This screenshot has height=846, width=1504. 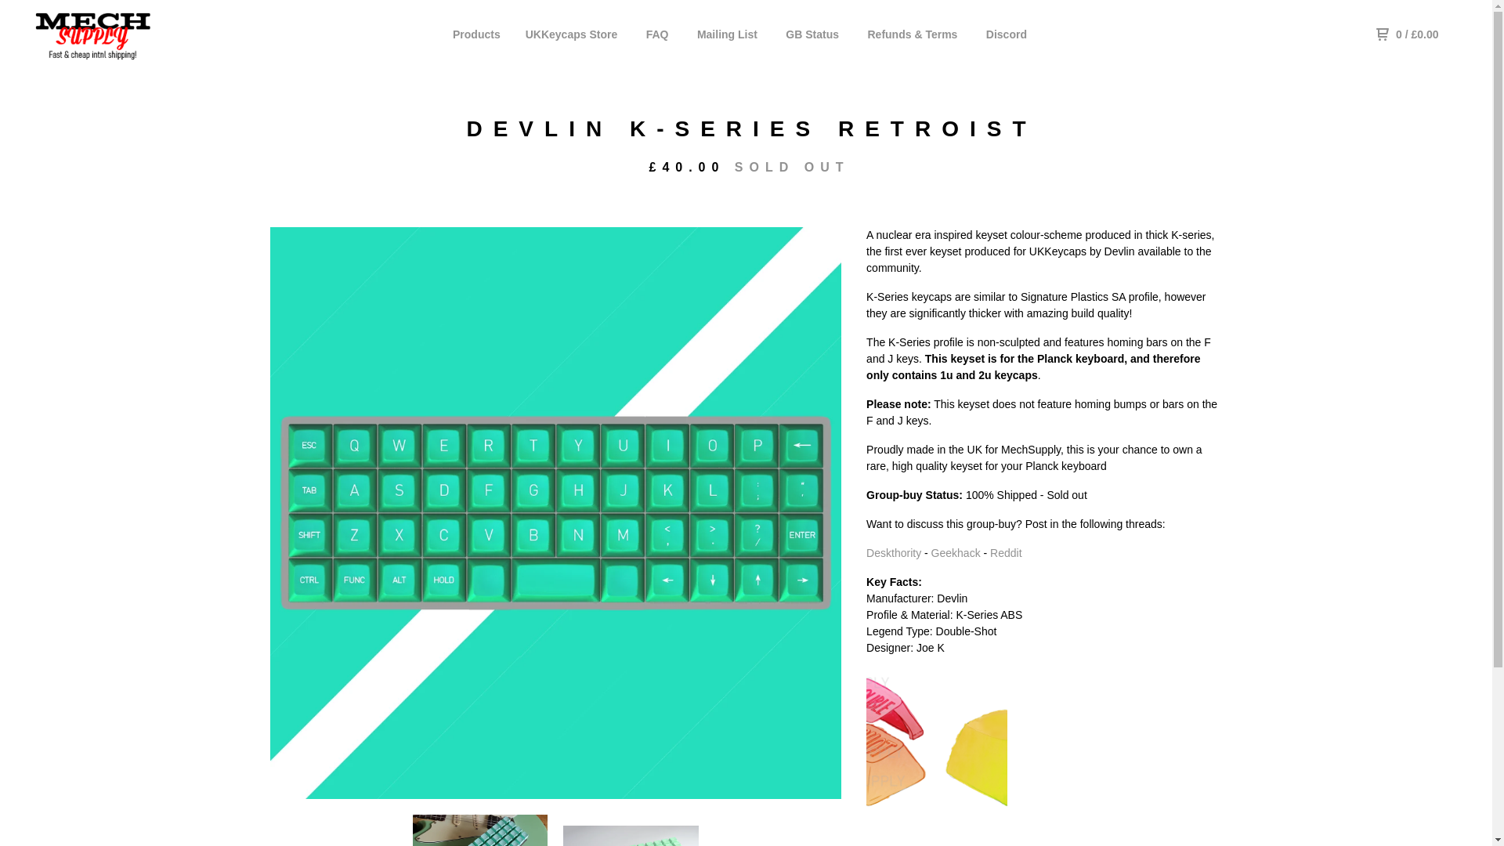 What do you see at coordinates (1005, 552) in the screenshot?
I see `Reddit` at bounding box center [1005, 552].